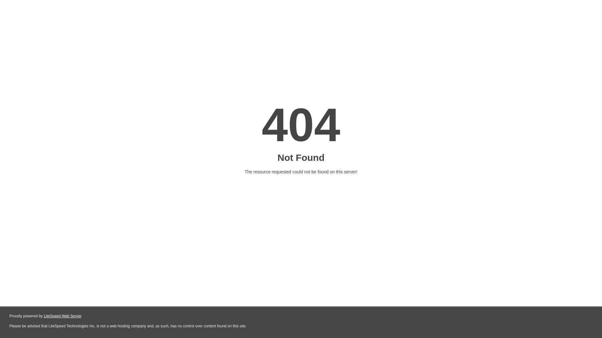 Image resolution: width=602 pixels, height=338 pixels. Describe the element at coordinates (63, 316) in the screenshot. I see `LiteSpeed Web Server` at that location.